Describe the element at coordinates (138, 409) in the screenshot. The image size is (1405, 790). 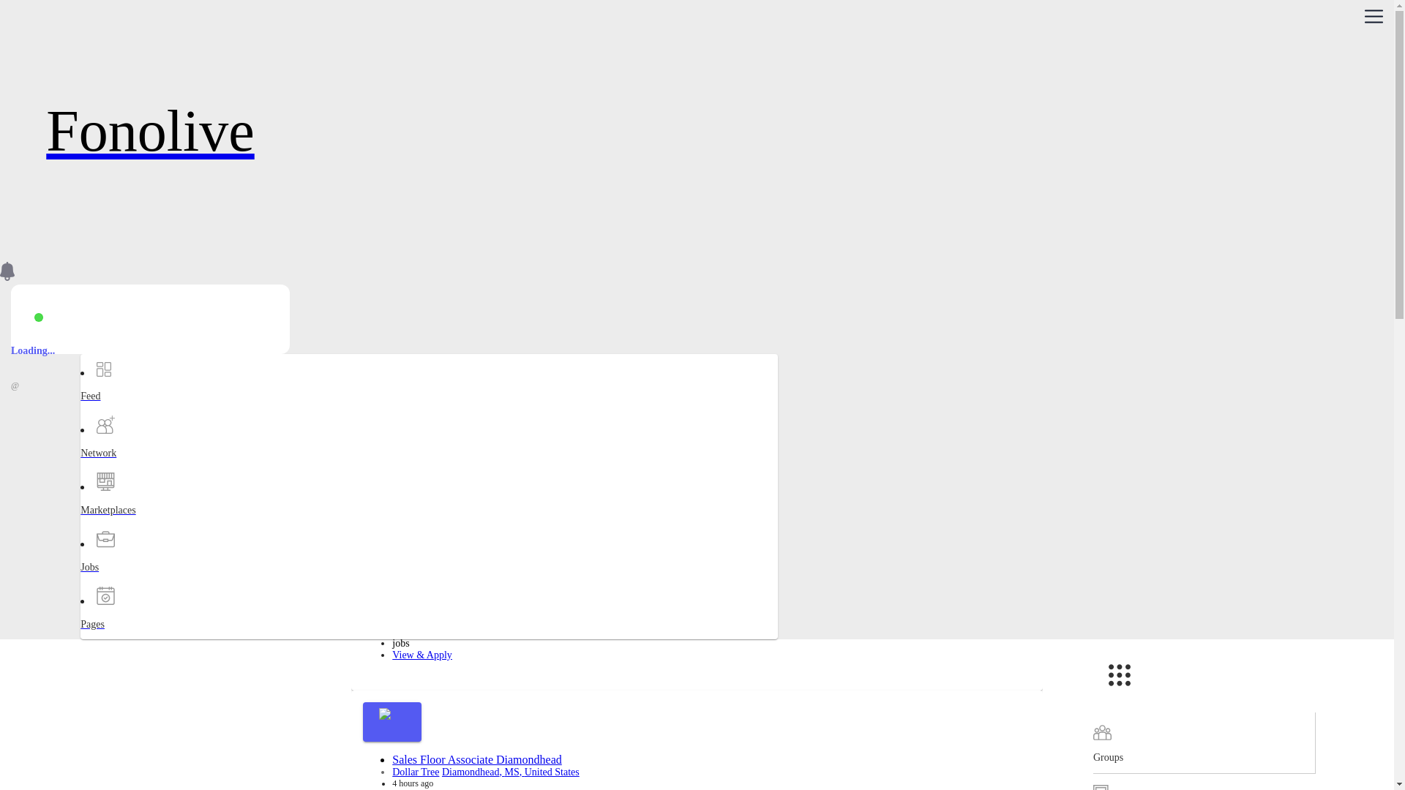
I see `Feed` at that location.